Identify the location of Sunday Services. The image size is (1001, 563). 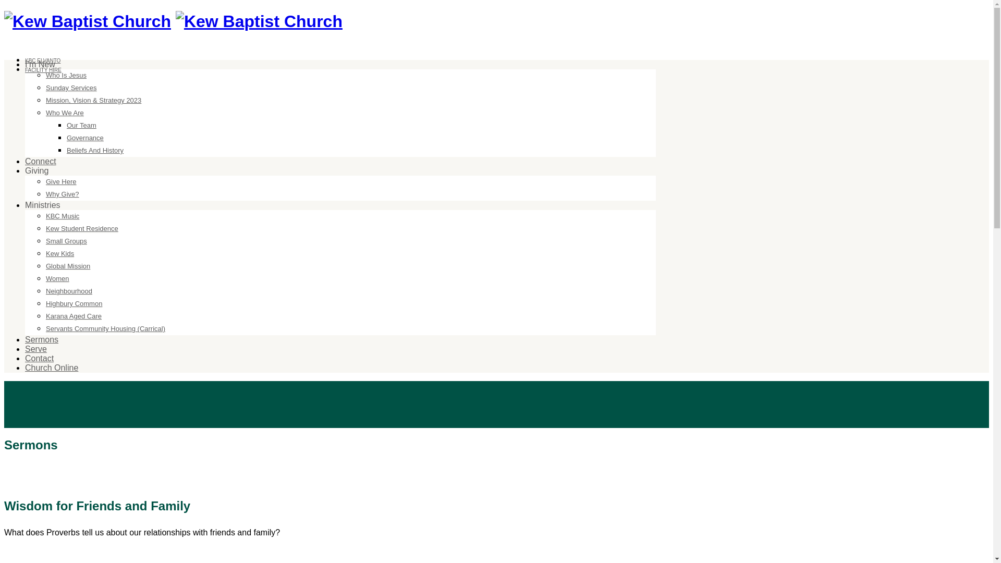
(71, 88).